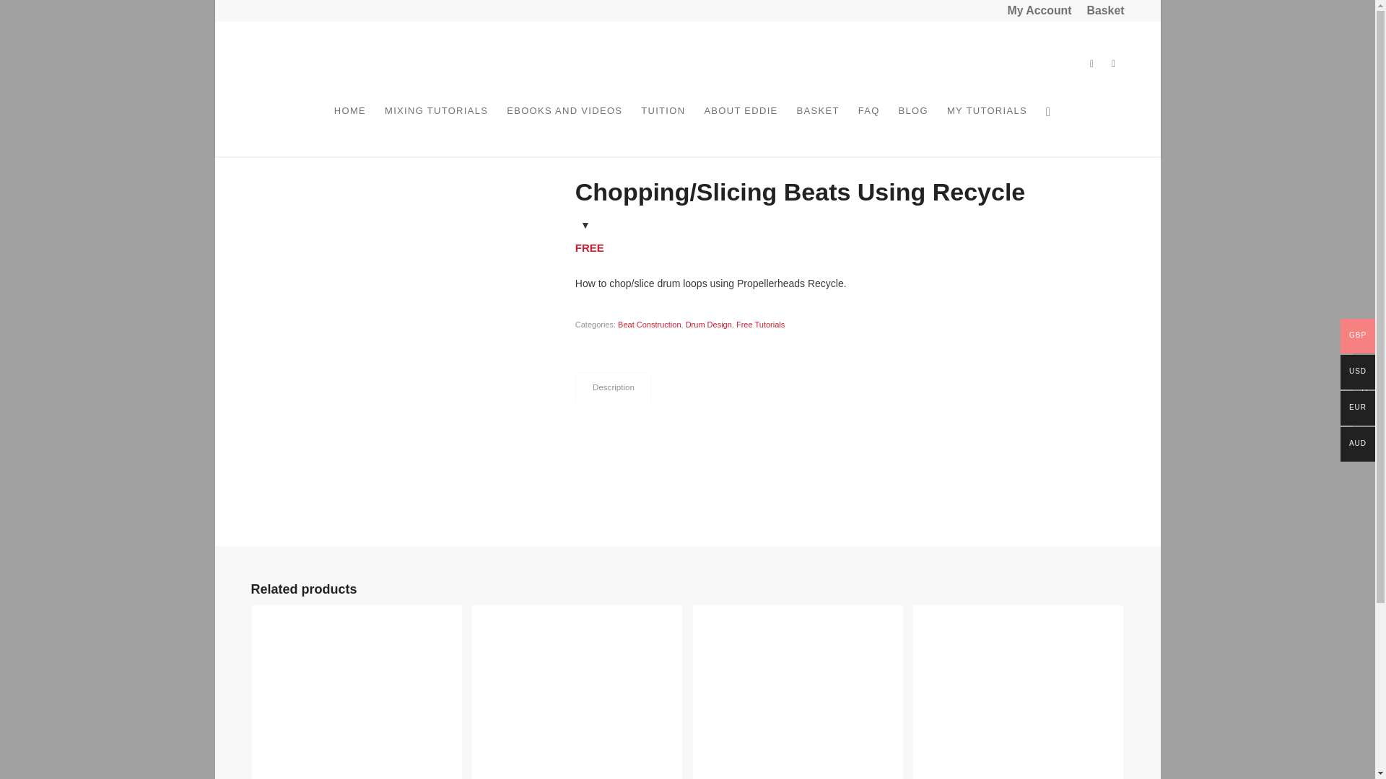  Describe the element at coordinates (914, 123) in the screenshot. I see `BLOG` at that location.